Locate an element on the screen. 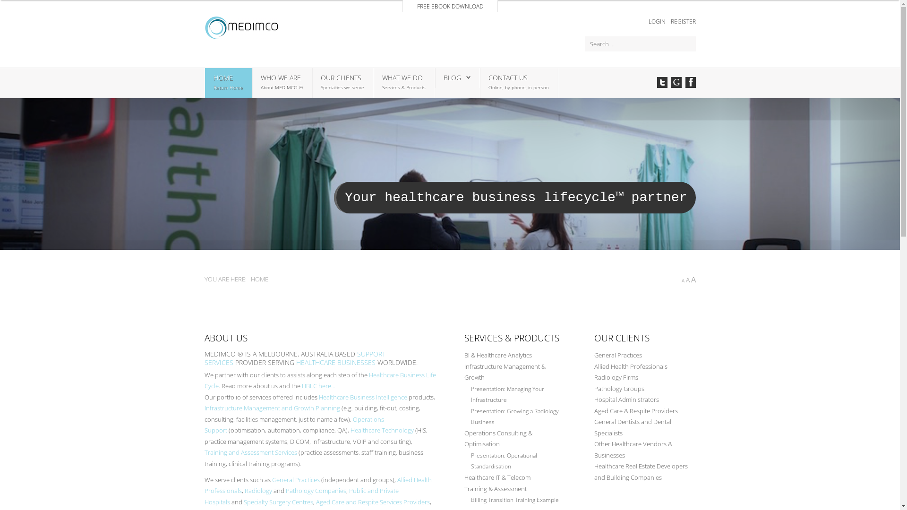 The width and height of the screenshot is (907, 510). BLOG is located at coordinates (456, 77).